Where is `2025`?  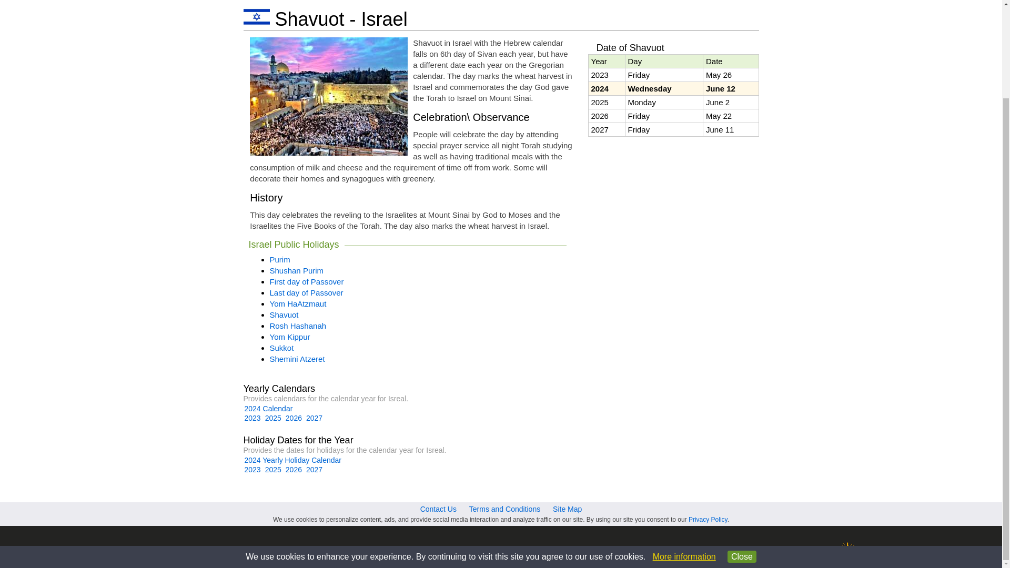 2025 is located at coordinates (273, 418).